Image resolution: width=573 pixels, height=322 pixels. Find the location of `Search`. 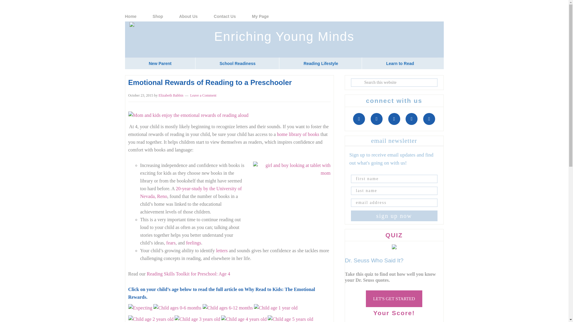

Search is located at coordinates (441, 80).